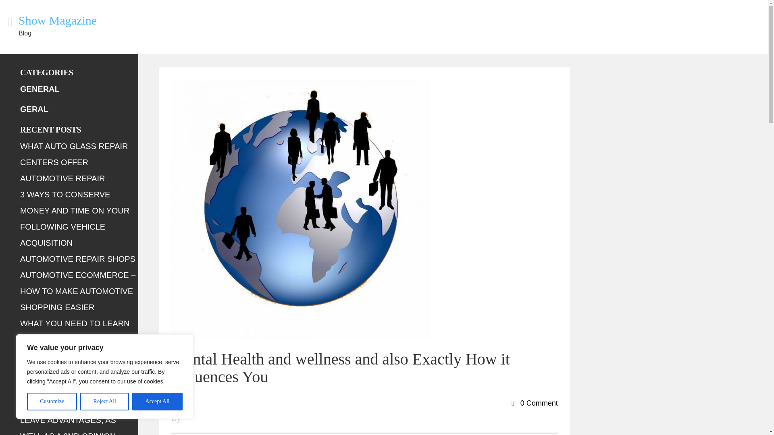  What do you see at coordinates (105, 402) in the screenshot?
I see `Reject All` at bounding box center [105, 402].